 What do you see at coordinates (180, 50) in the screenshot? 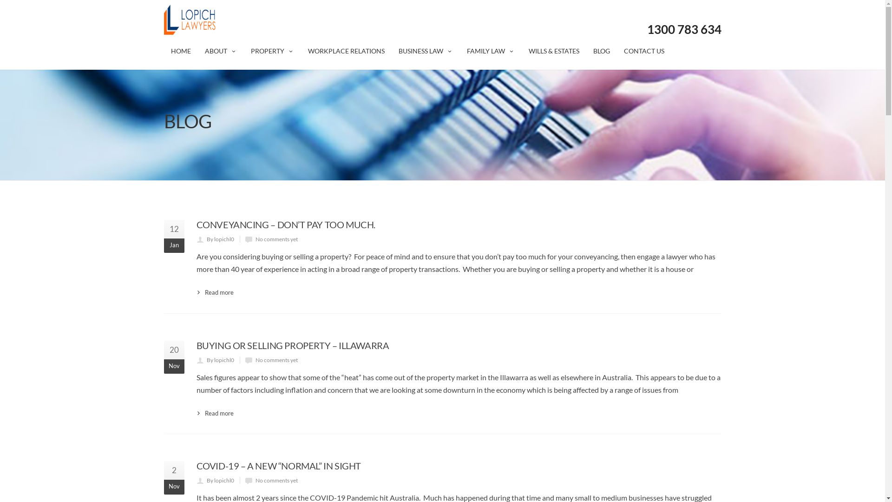
I see `HOME` at bounding box center [180, 50].